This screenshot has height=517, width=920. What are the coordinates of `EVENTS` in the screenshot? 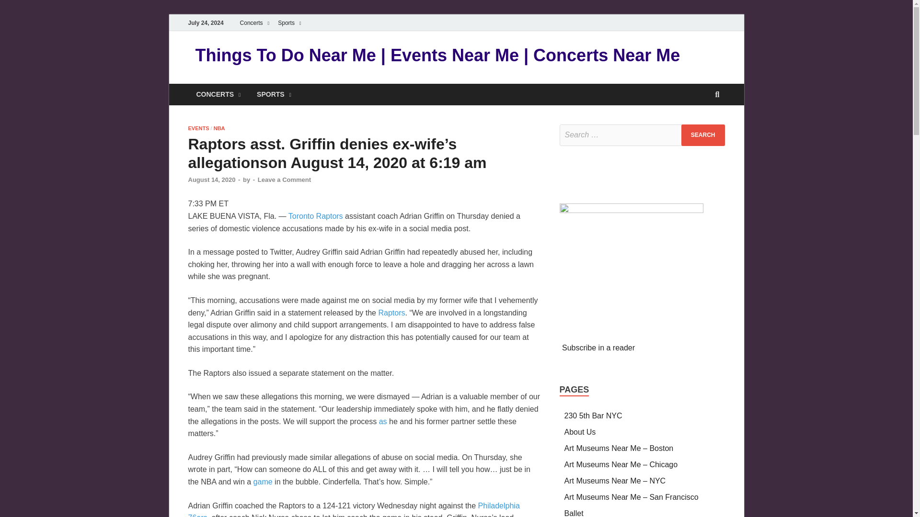 It's located at (198, 128).